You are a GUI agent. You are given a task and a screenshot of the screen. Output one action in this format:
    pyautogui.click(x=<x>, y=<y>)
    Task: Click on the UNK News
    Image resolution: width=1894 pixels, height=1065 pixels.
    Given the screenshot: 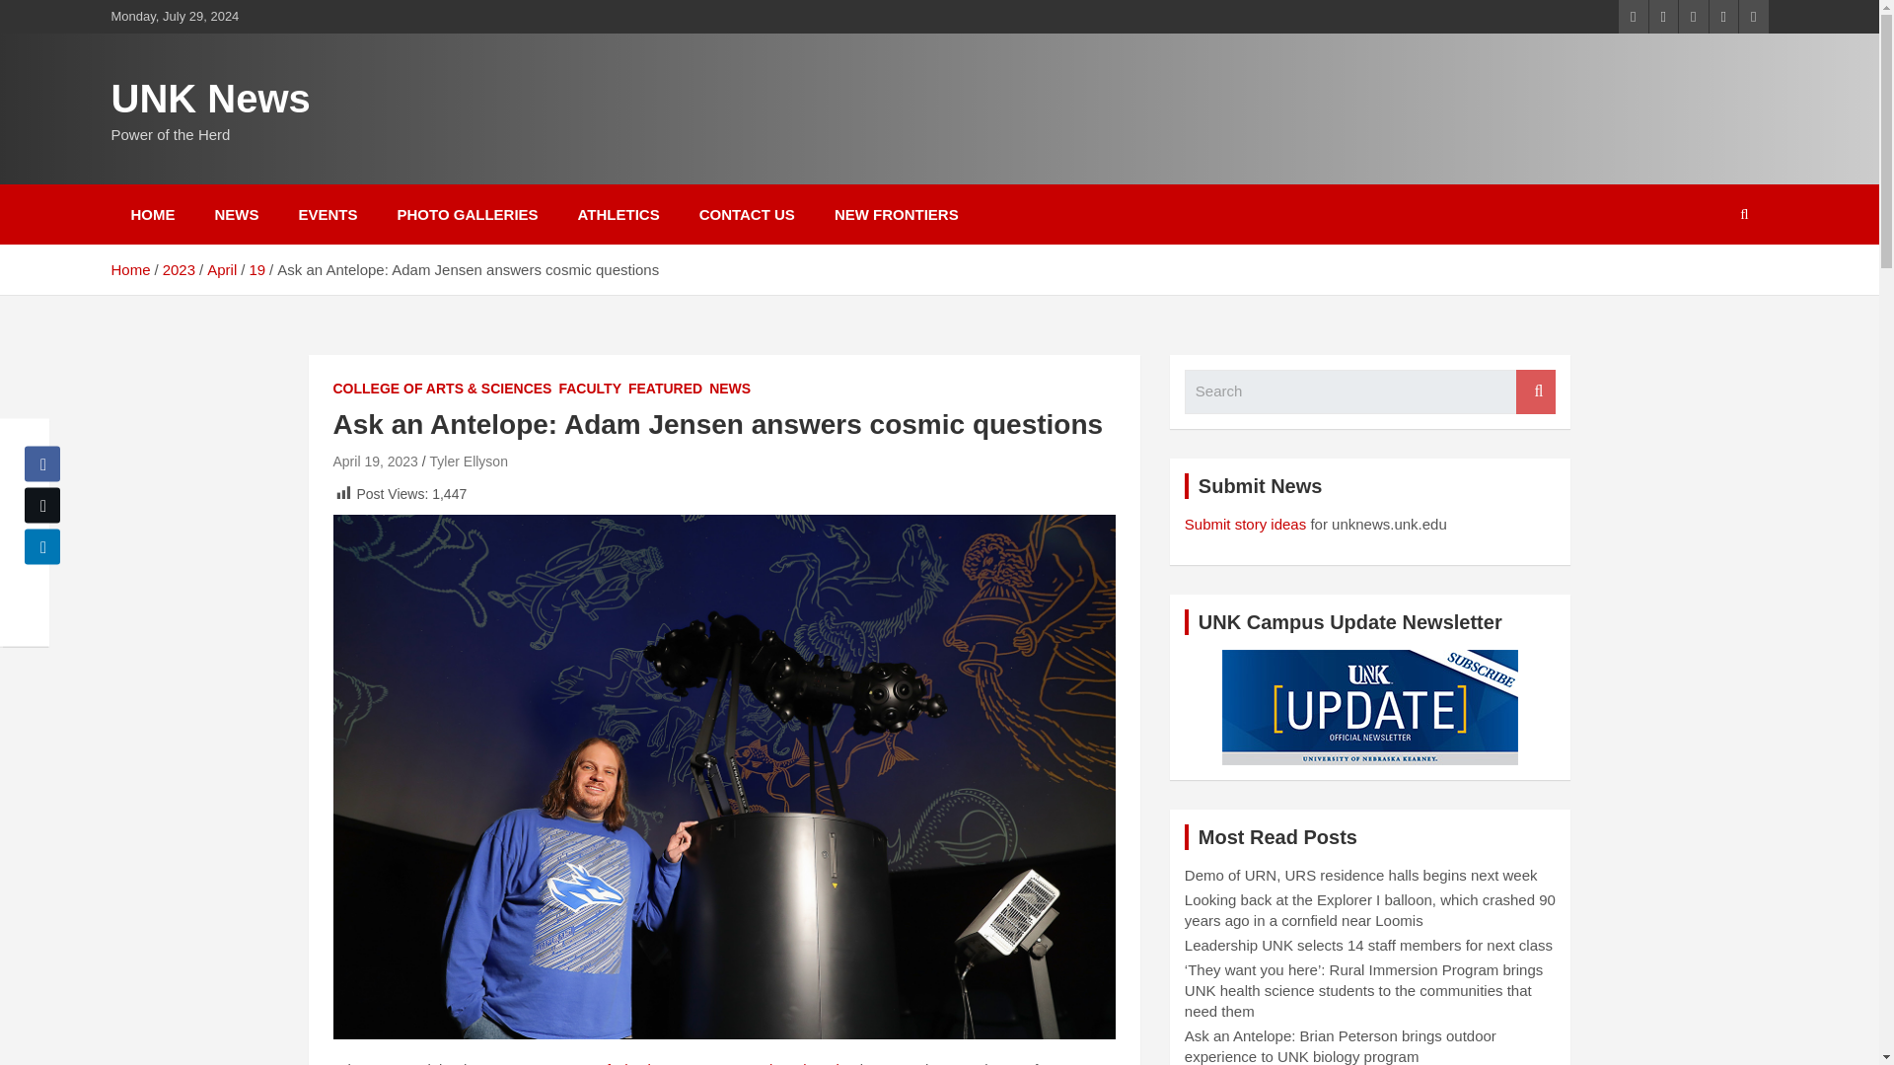 What is the action you would take?
    pyautogui.click(x=209, y=99)
    